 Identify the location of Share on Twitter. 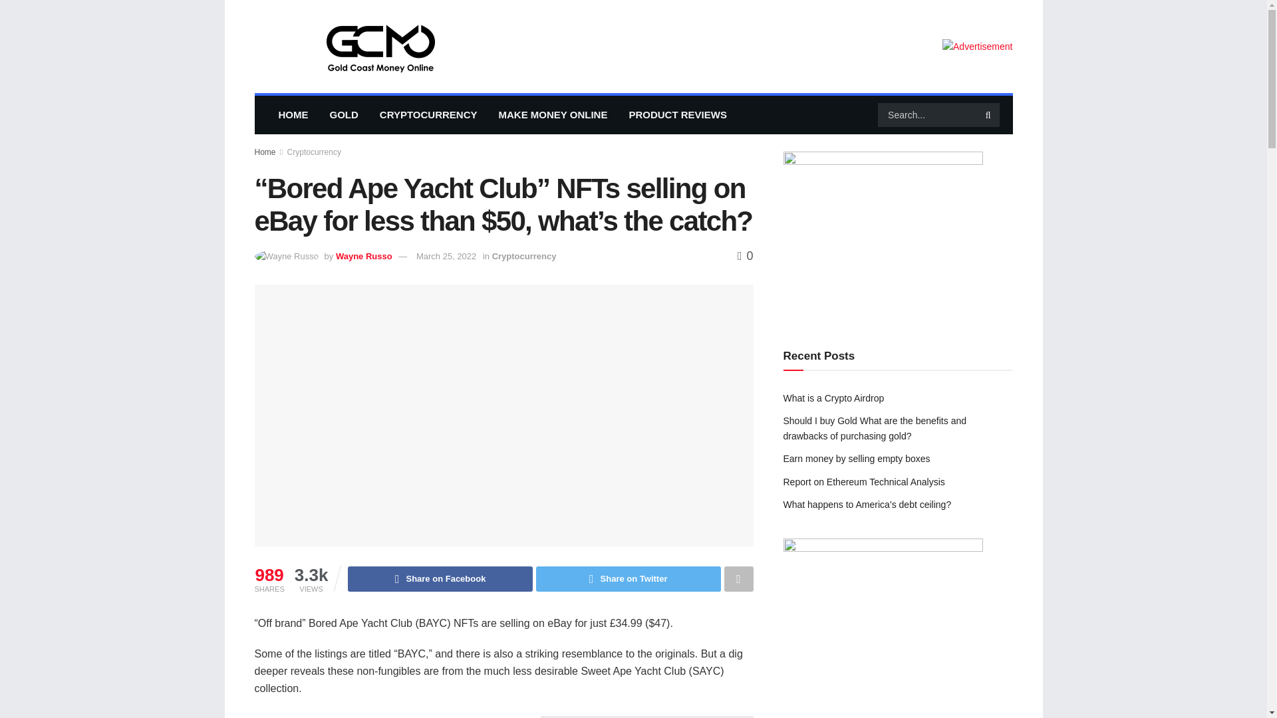
(629, 578).